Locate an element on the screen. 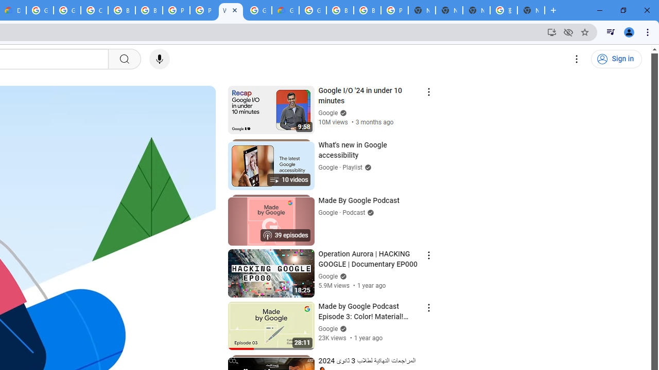  Google Cloud Platform is located at coordinates (40, 10).